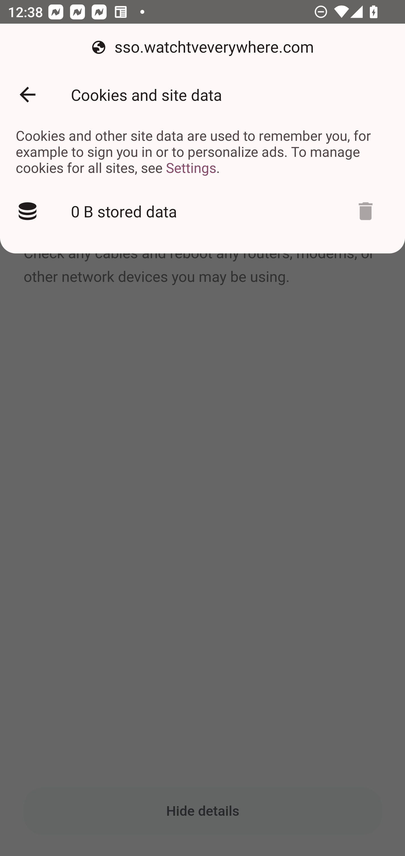  I want to click on 0 B stored data Delete cookies?, so click(202, 211).